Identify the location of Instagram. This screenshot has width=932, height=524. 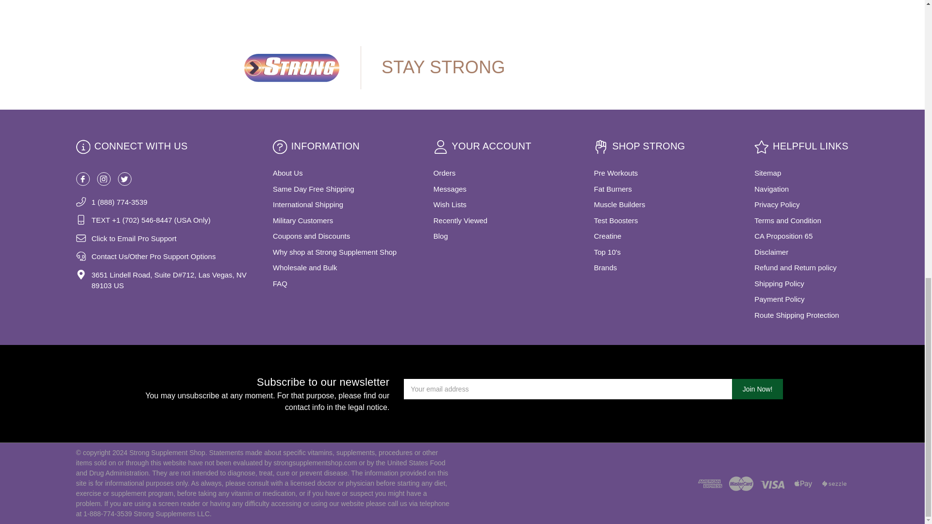
(104, 179).